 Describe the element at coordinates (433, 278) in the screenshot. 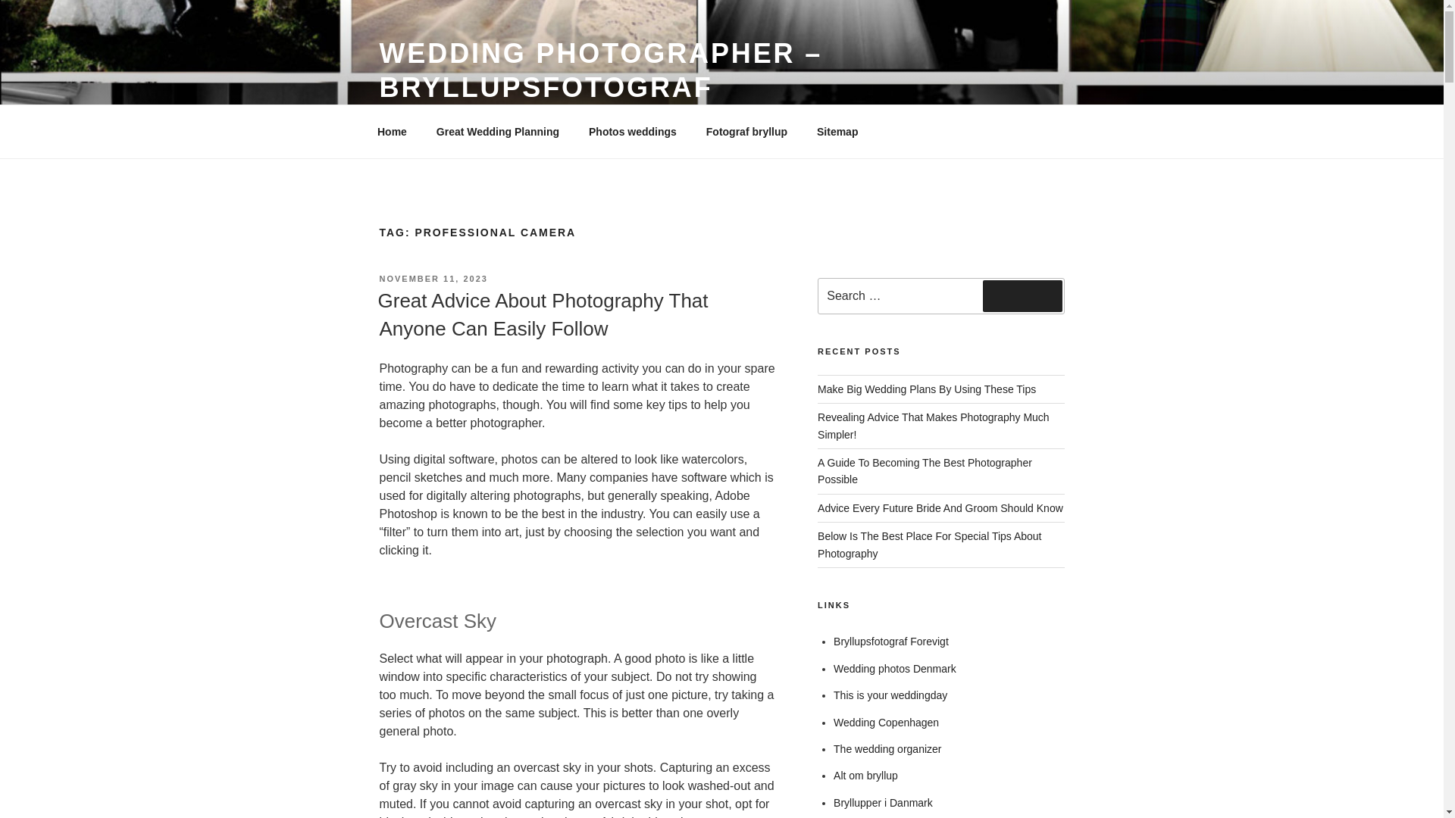

I see `NOVEMBER 11, 2023` at that location.